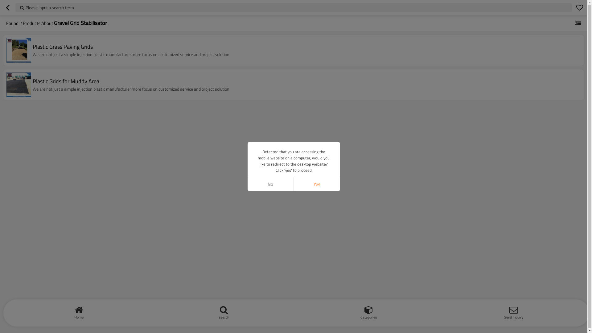  Describe the element at coordinates (514, 311) in the screenshot. I see `Send Inquiry` at that location.